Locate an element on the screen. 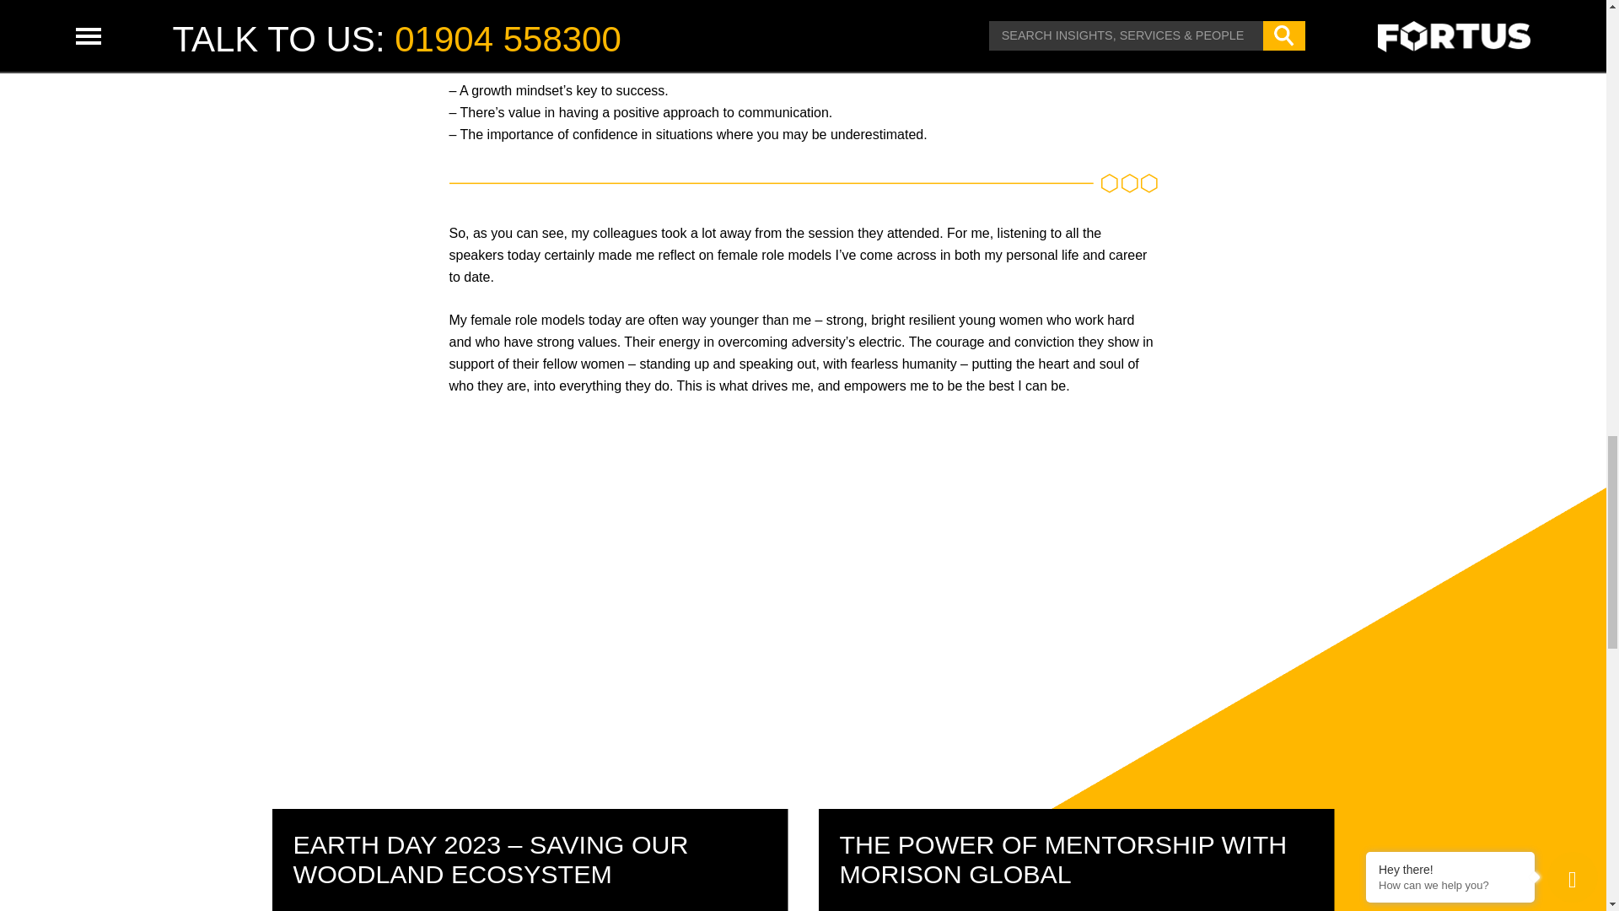 The width and height of the screenshot is (1619, 911). THE POWER OF MENTORSHIP WITH MORISON GLOBAL is located at coordinates (1063, 859).